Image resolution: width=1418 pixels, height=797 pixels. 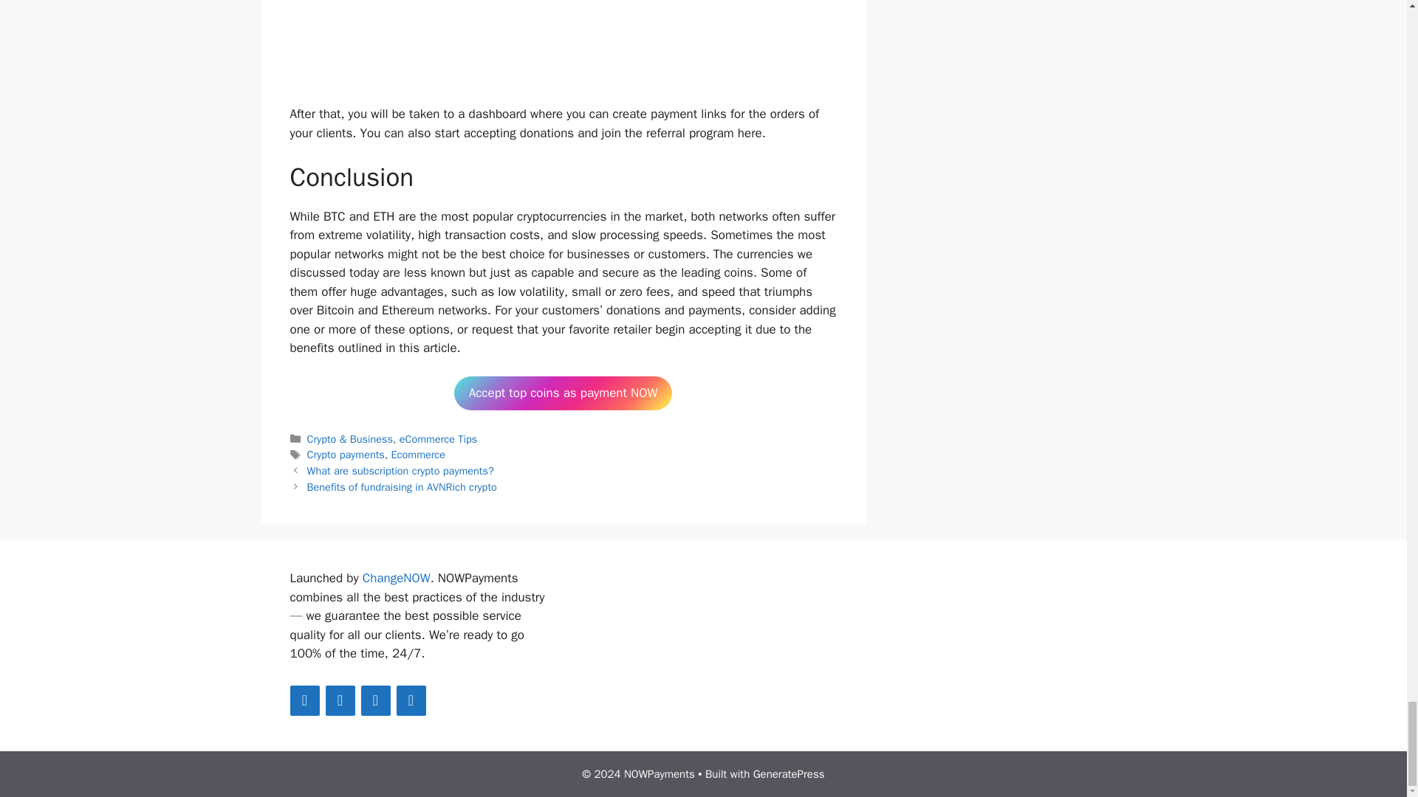 I want to click on Twitter, so click(x=304, y=700).